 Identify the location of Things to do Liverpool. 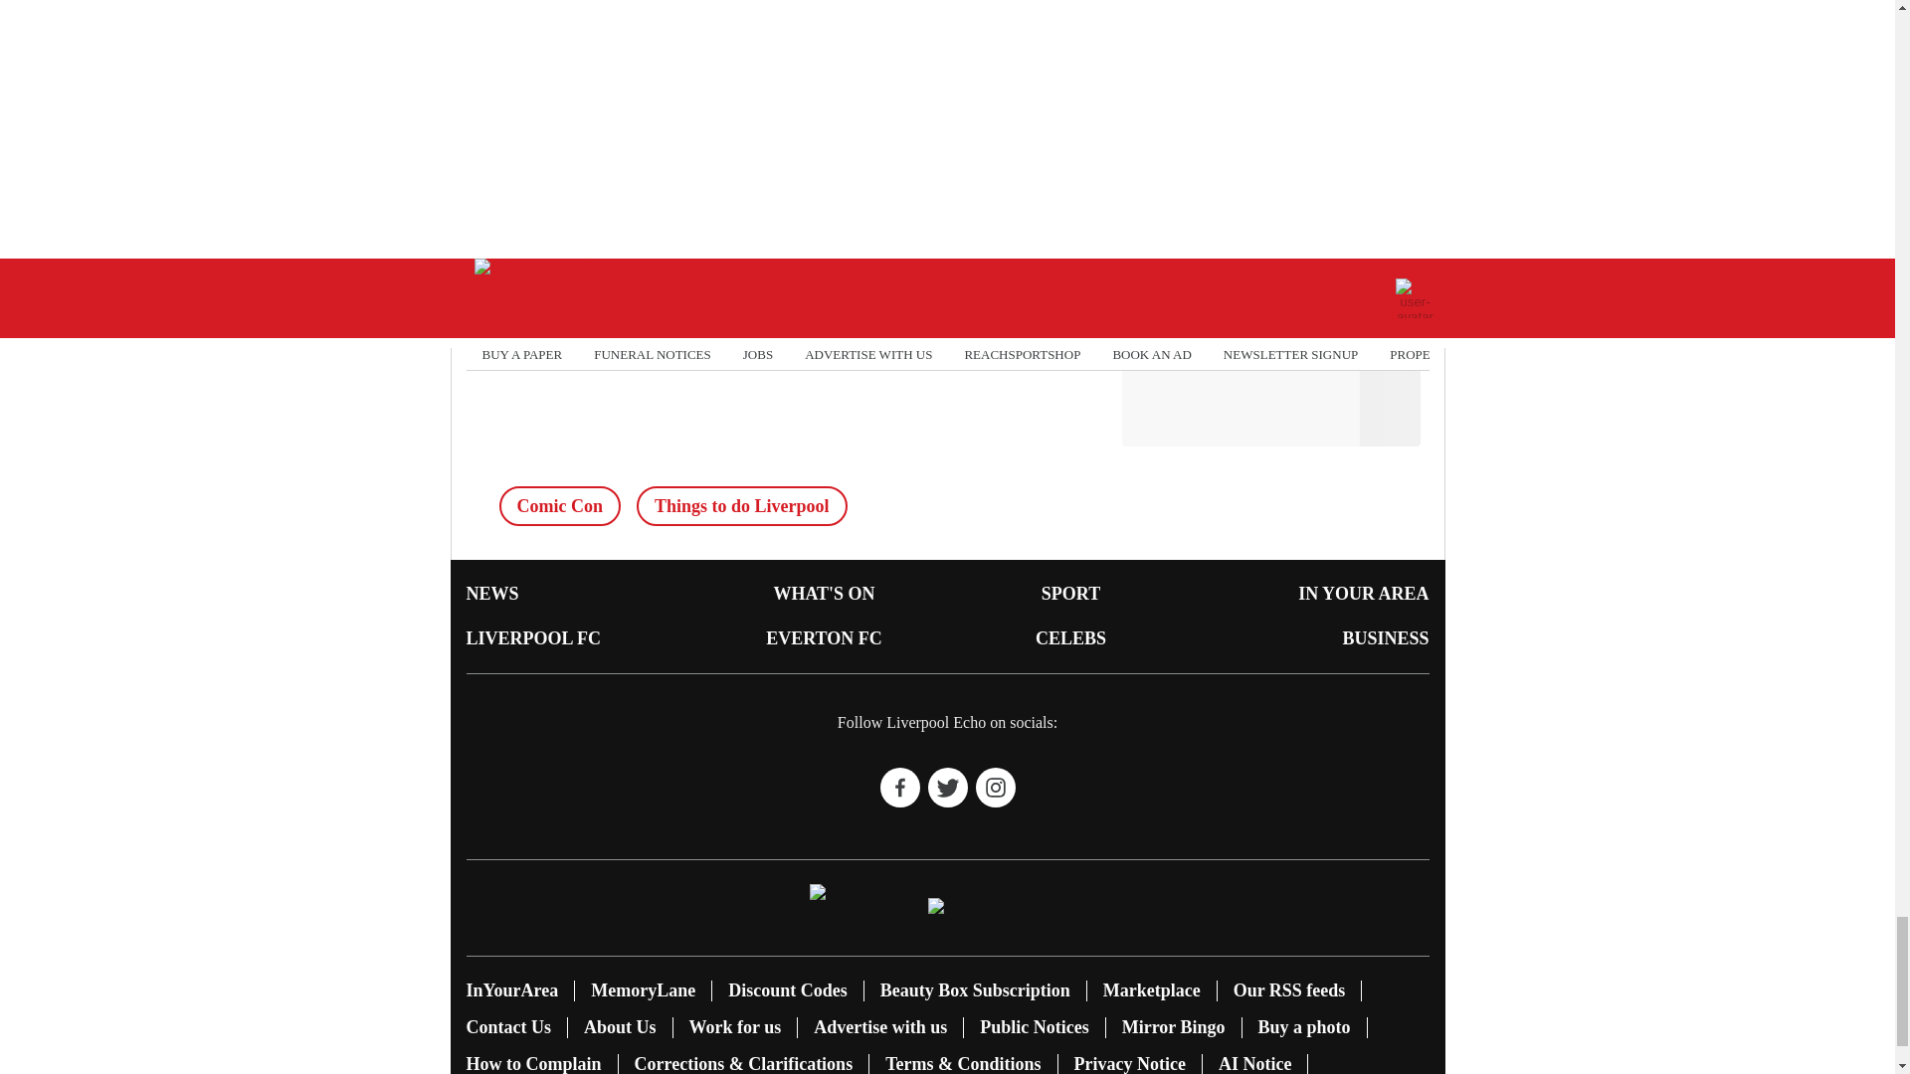
(742, 506).